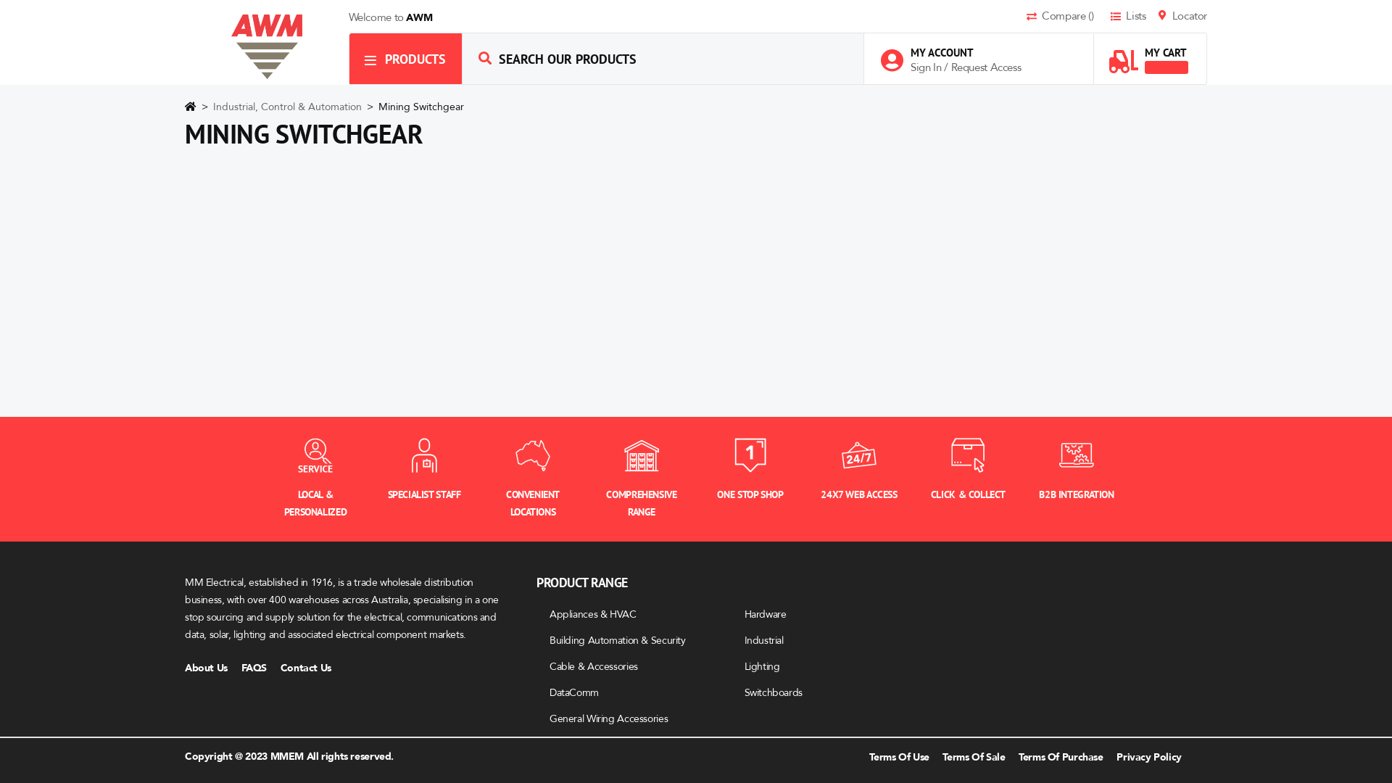  What do you see at coordinates (1133, 17) in the screenshot?
I see `Lists` at bounding box center [1133, 17].